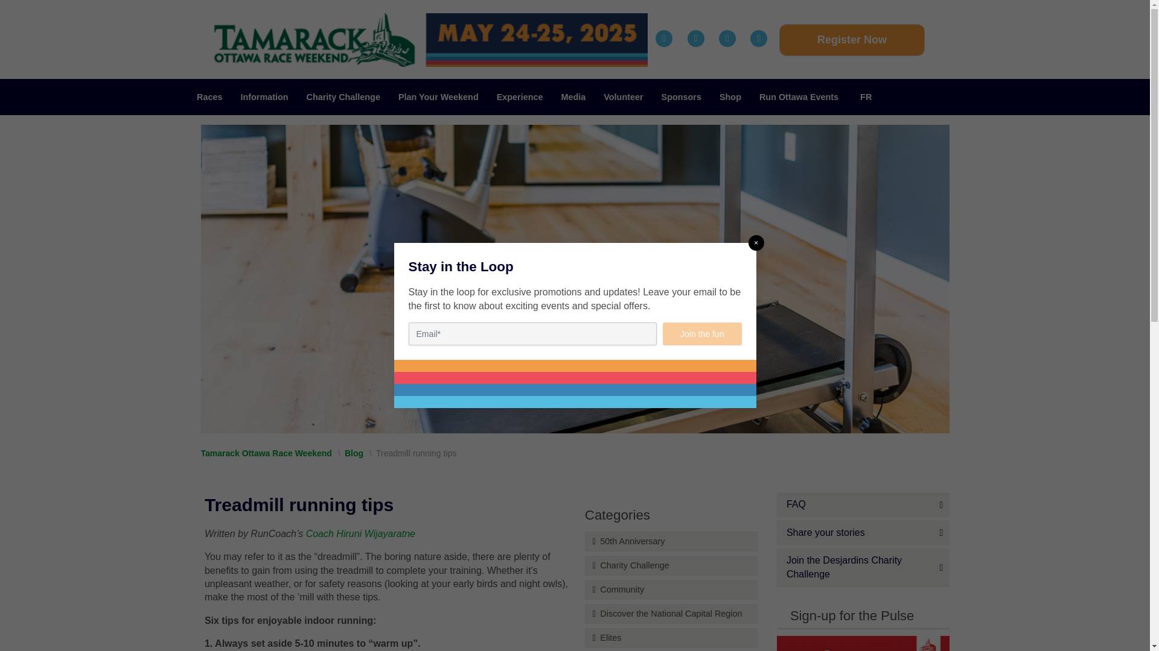  Describe the element at coordinates (863, 644) in the screenshot. I see `Sign-up for the Pulse` at that location.